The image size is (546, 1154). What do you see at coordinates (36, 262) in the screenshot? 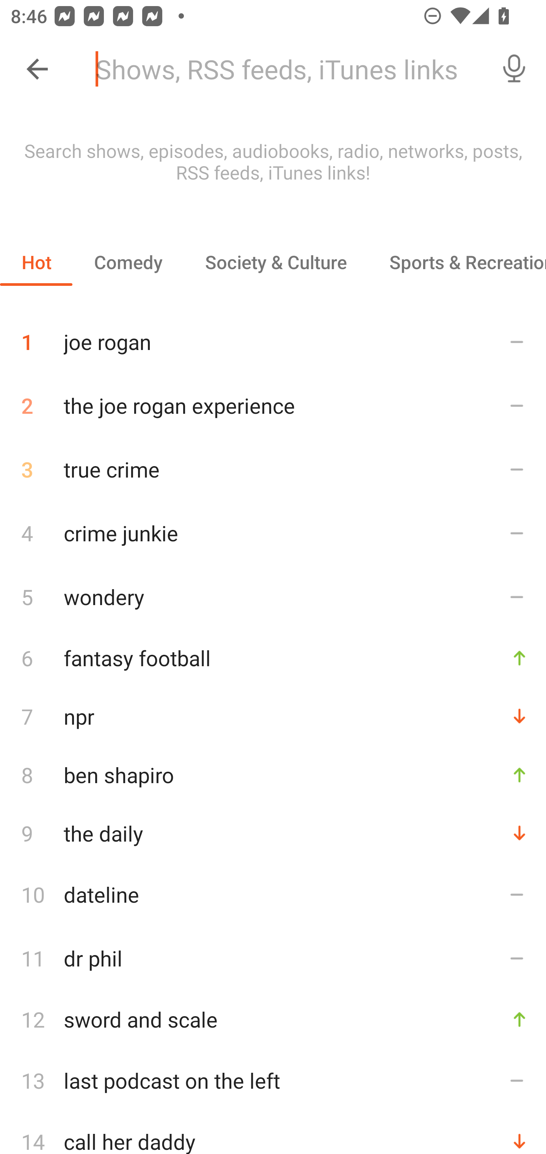
I see `Hot` at bounding box center [36, 262].